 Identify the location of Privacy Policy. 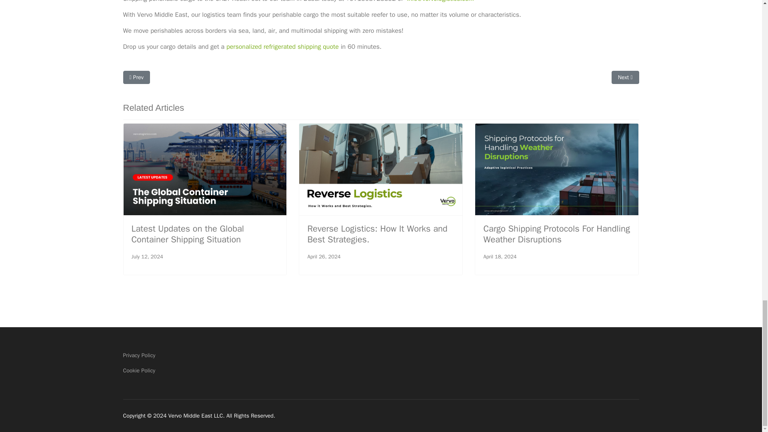
(381, 355).